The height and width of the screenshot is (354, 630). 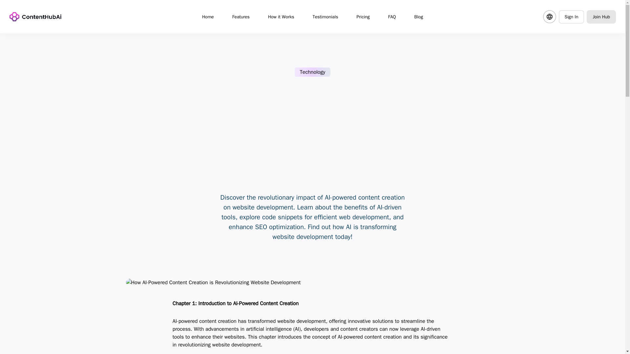 I want to click on FAQ, so click(x=392, y=16).